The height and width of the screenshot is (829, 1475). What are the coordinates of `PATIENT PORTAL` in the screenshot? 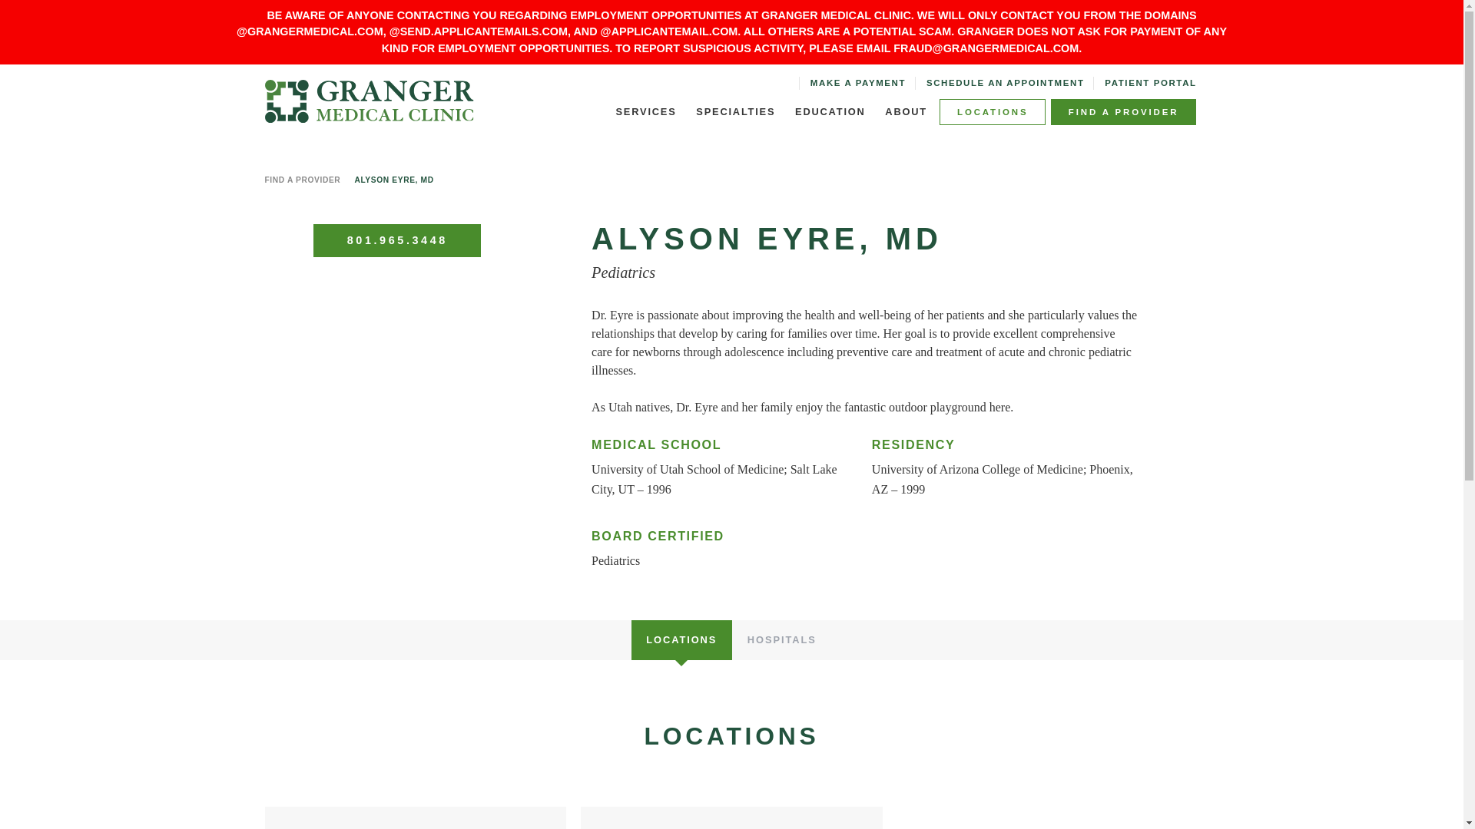 It's located at (1151, 83).